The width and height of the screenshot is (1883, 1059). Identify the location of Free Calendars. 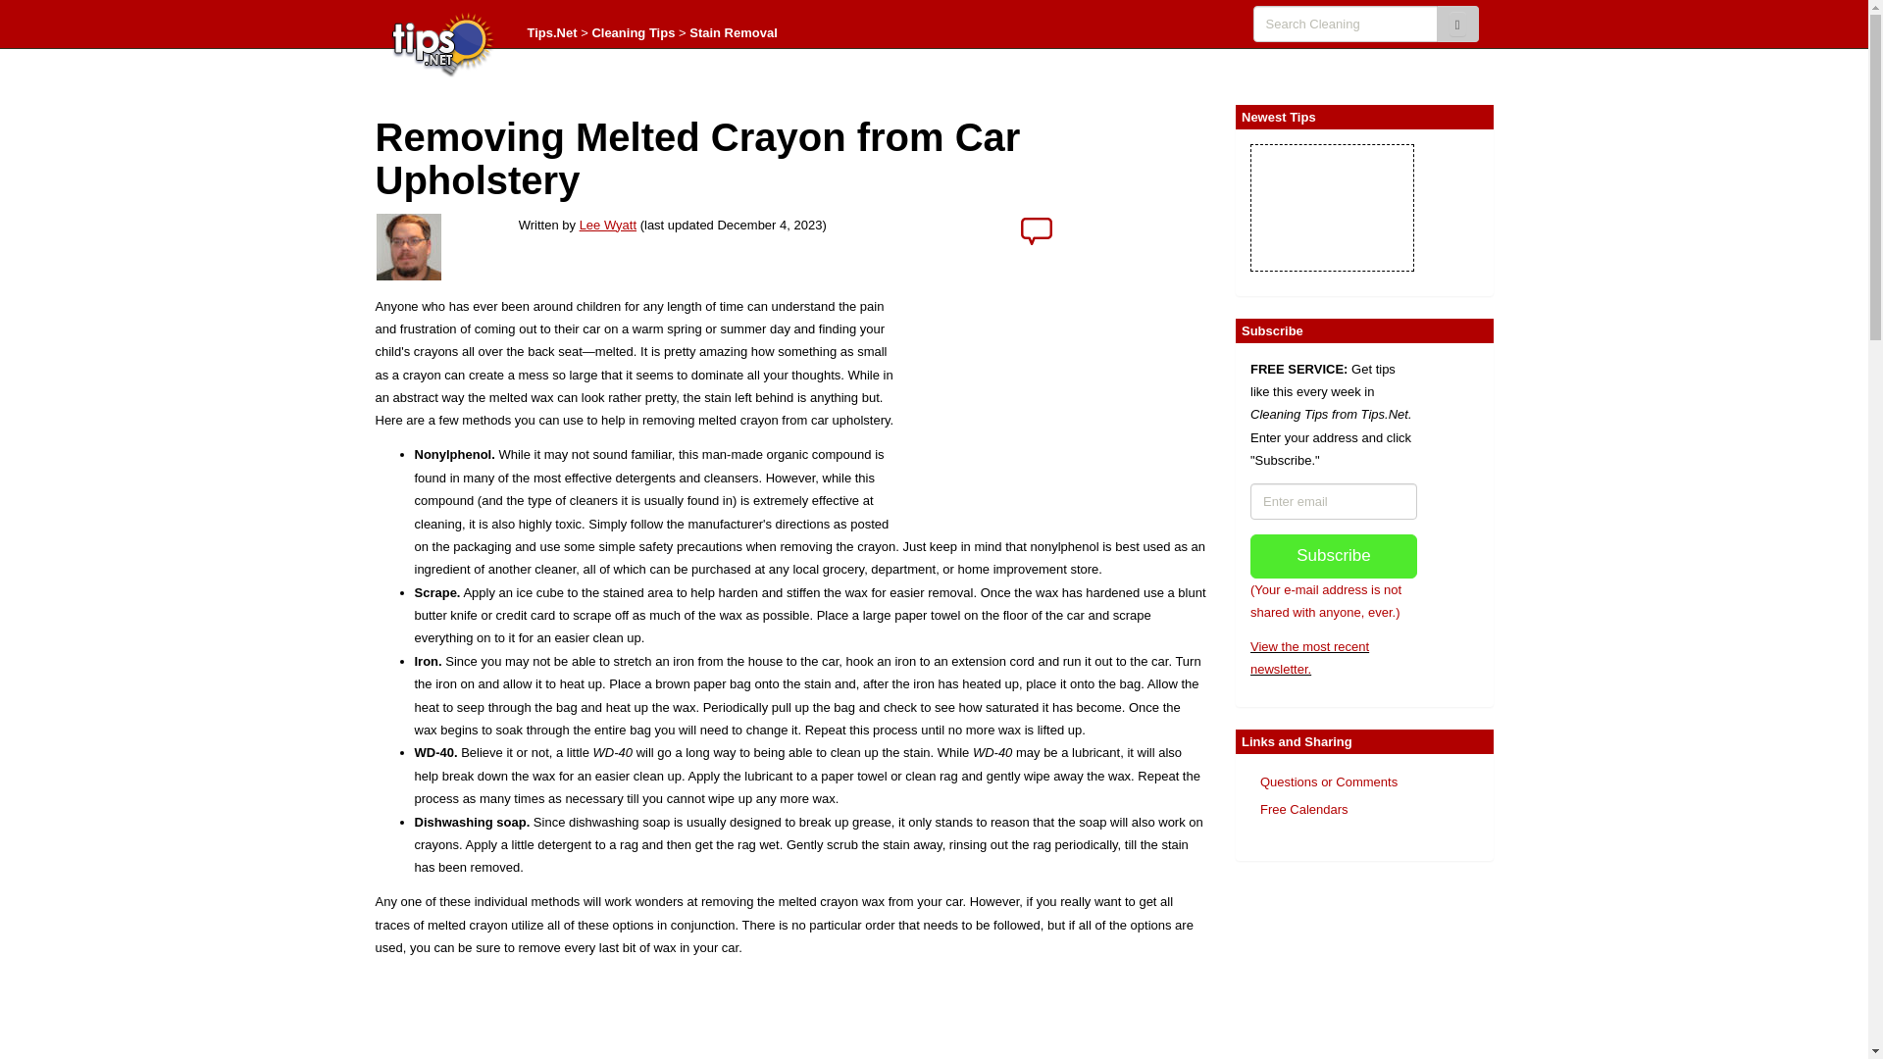
(1303, 808).